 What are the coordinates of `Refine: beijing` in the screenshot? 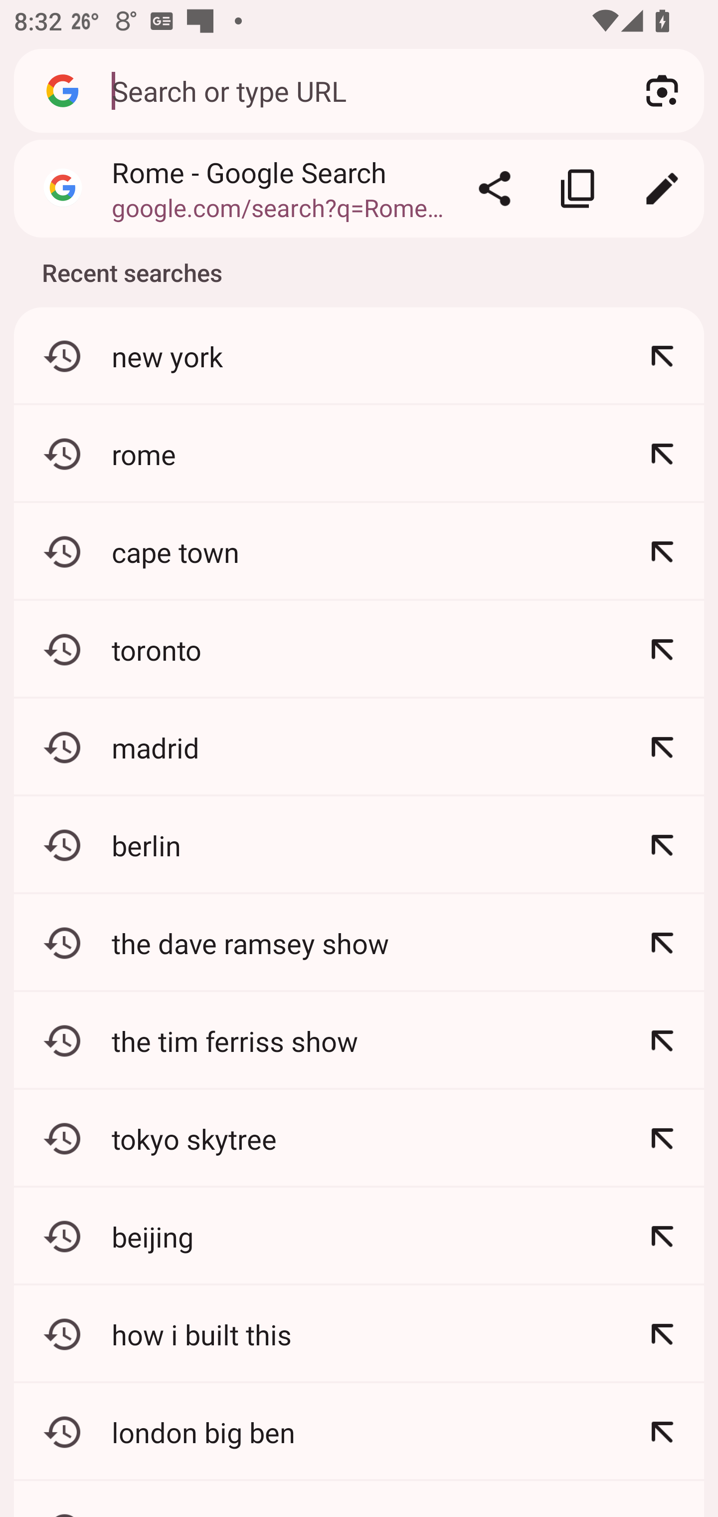 It's located at (662, 1236).